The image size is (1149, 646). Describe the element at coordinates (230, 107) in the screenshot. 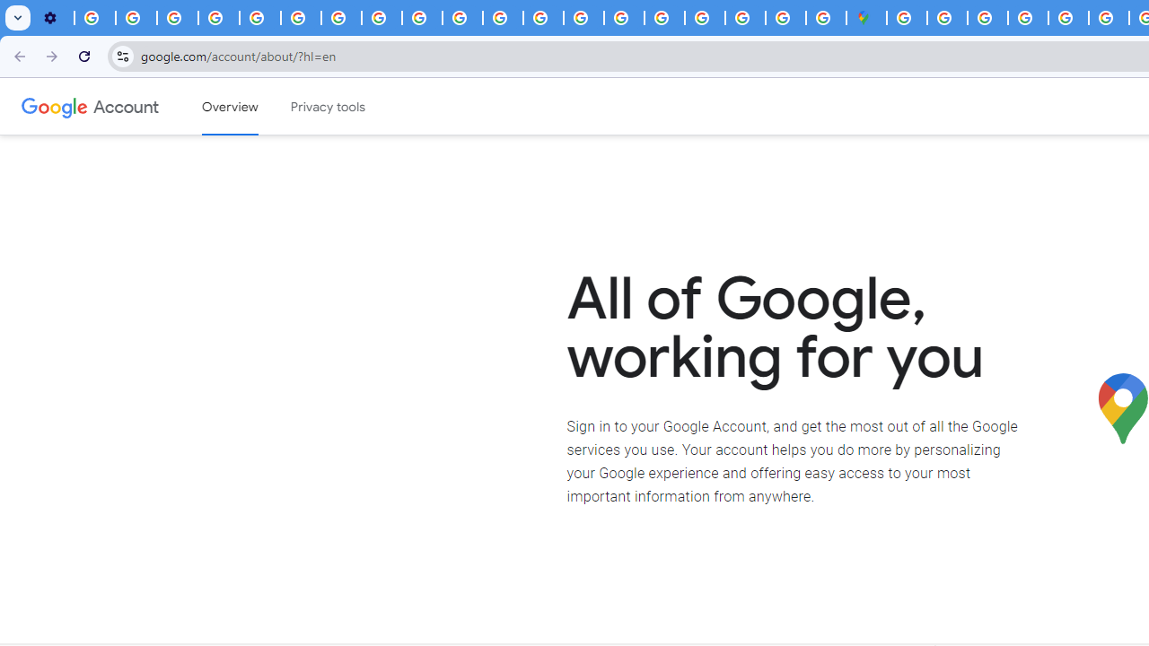

I see `Google Account overview` at that location.